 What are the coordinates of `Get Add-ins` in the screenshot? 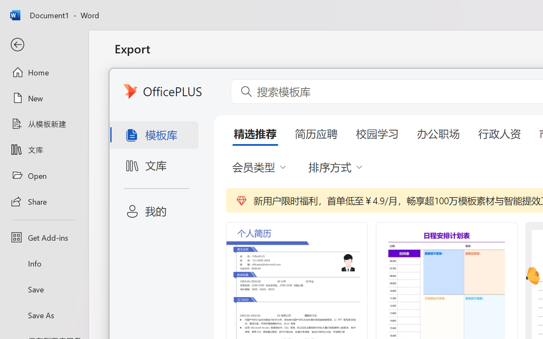 It's located at (44, 237).